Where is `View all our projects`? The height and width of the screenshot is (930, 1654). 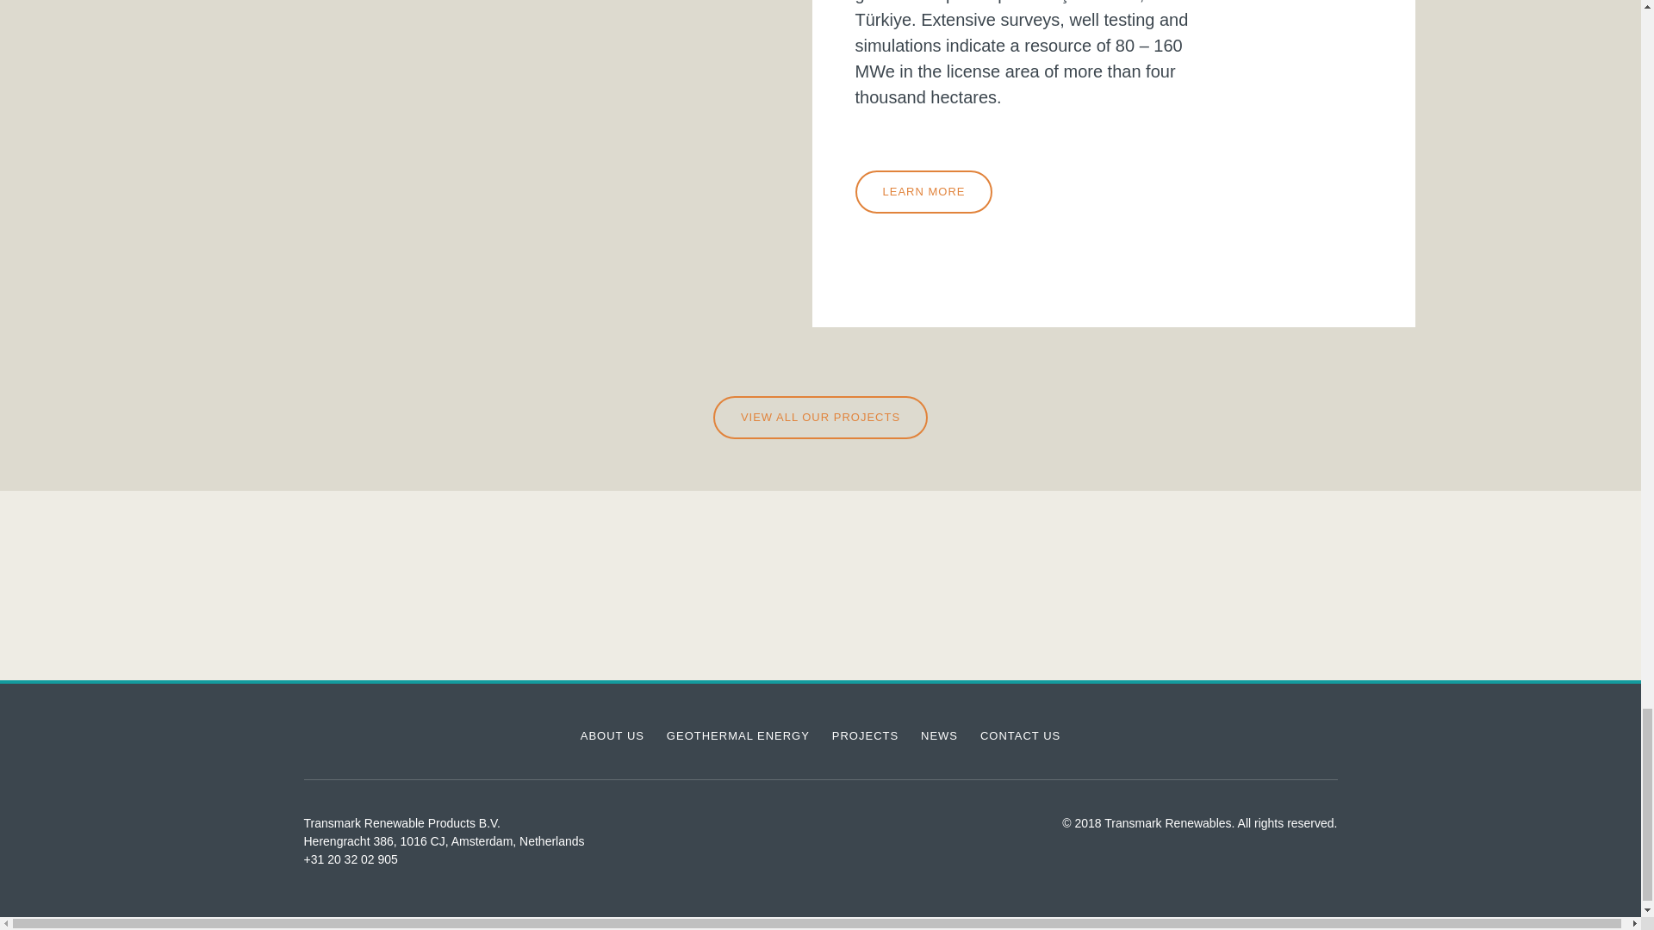
View all our projects is located at coordinates (820, 417).